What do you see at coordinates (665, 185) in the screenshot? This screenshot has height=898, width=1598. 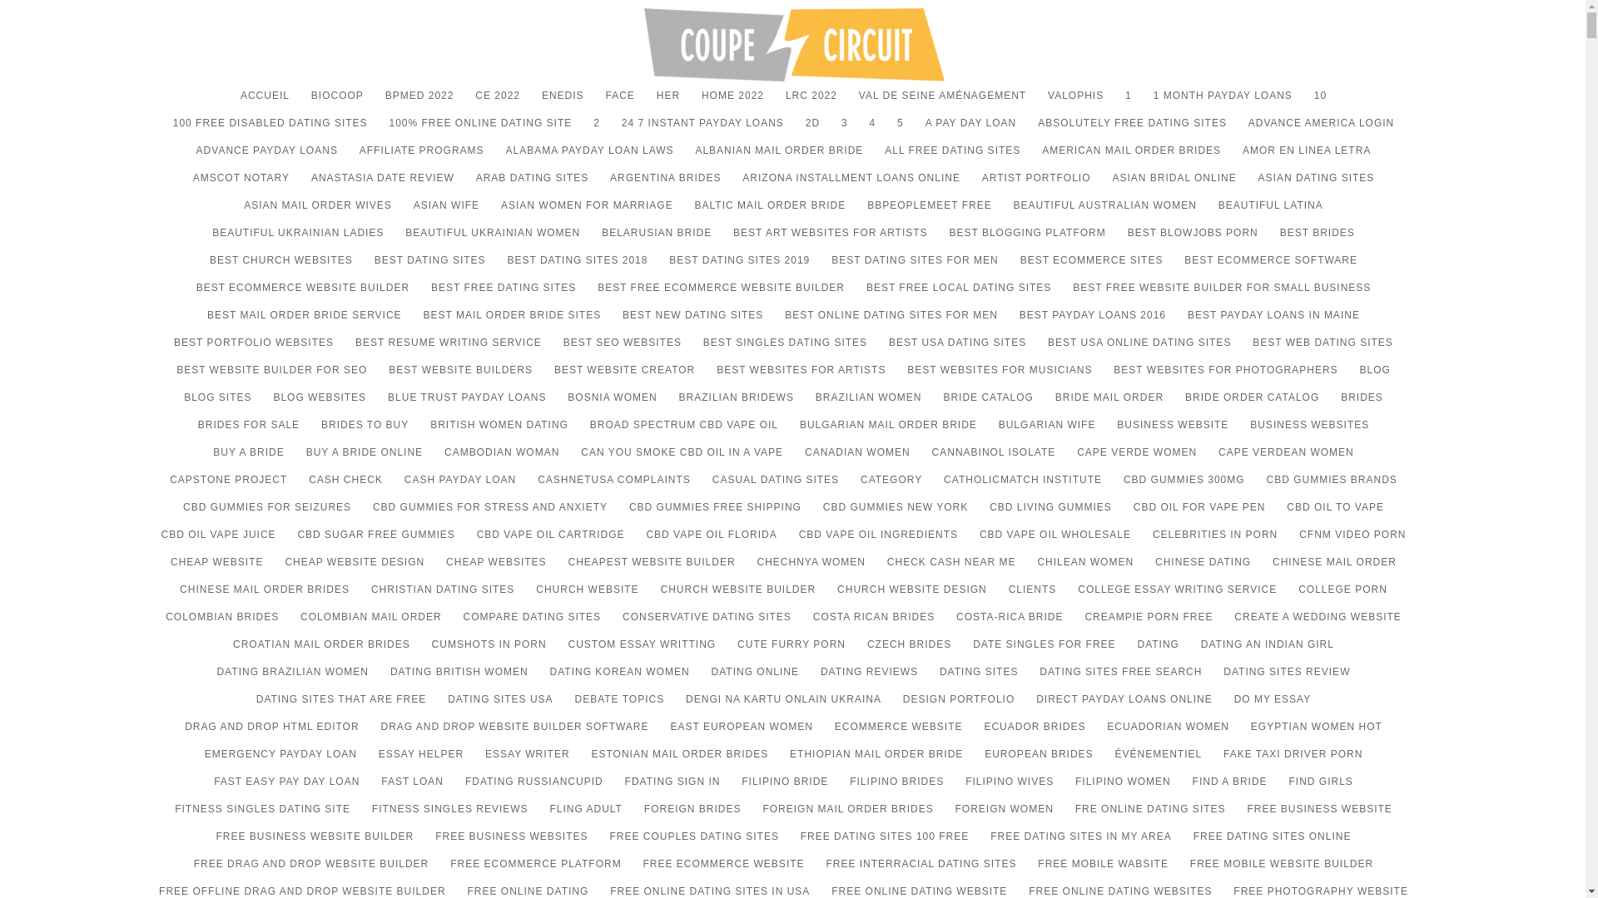 I see `ARGENTINA BRIDES` at bounding box center [665, 185].